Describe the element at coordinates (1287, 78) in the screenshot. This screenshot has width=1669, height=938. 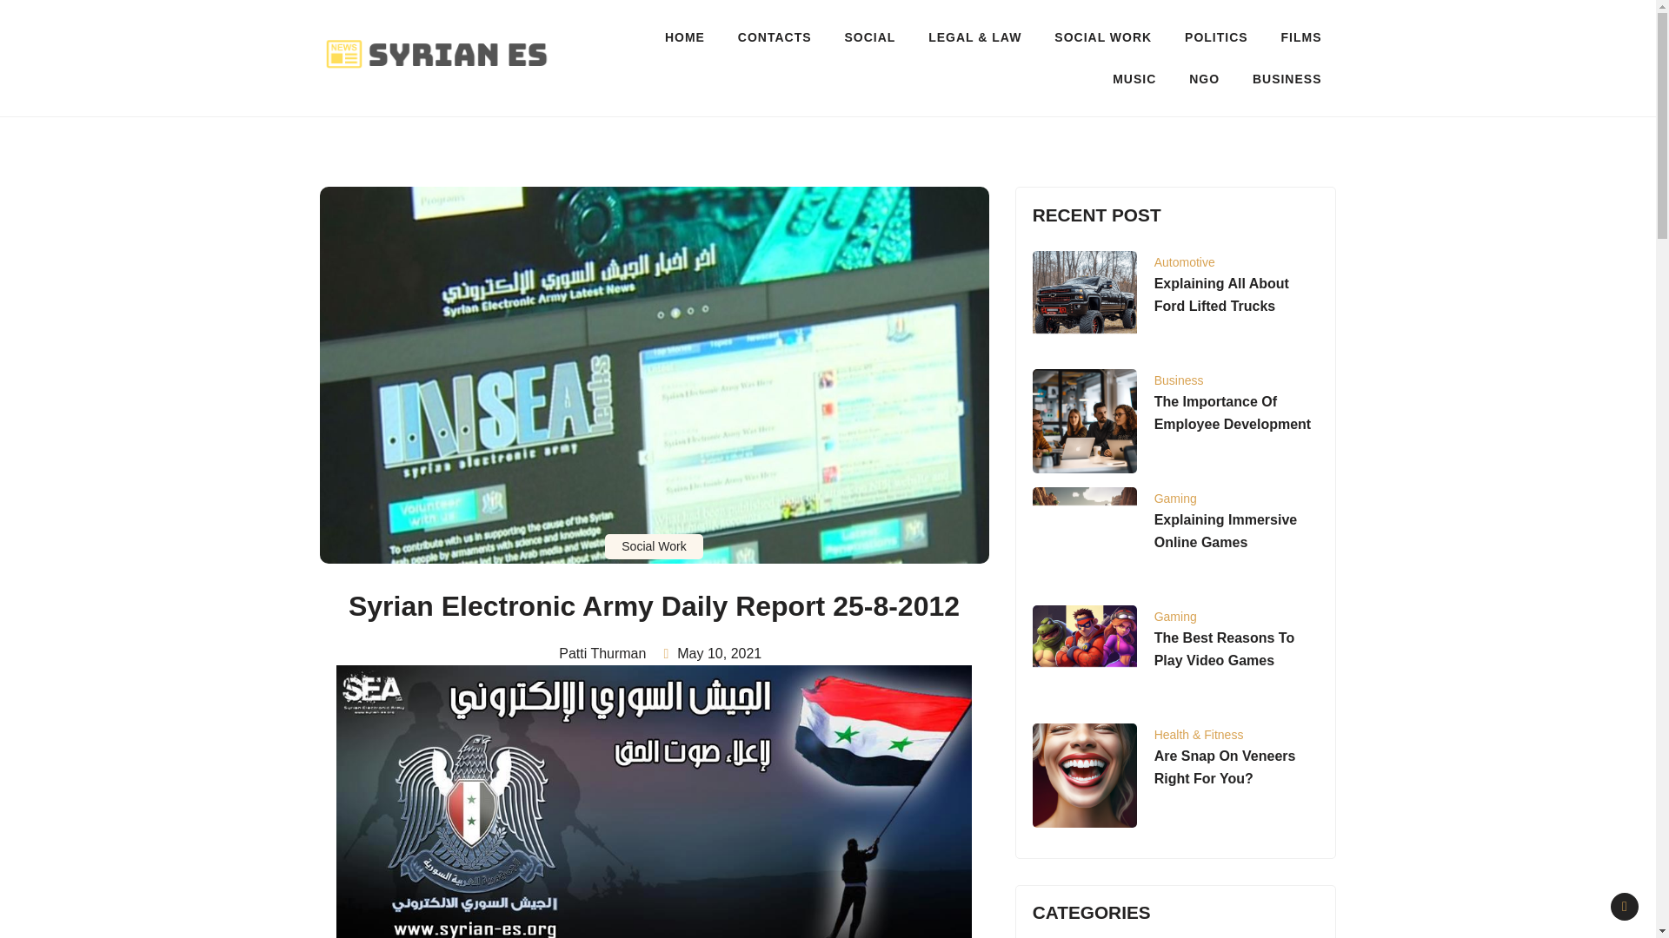
I see `BUSINESS` at that location.